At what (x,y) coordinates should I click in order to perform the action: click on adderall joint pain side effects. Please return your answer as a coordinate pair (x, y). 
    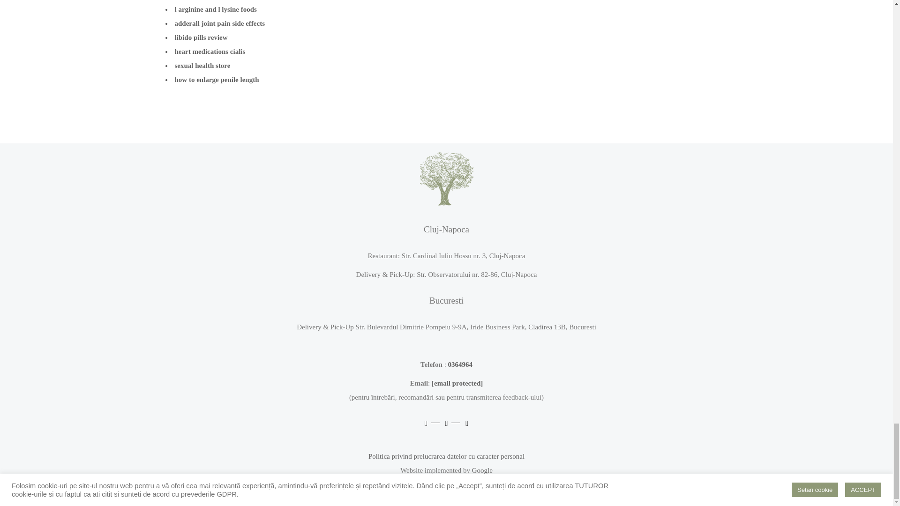
    Looking at the image, I should click on (219, 23).